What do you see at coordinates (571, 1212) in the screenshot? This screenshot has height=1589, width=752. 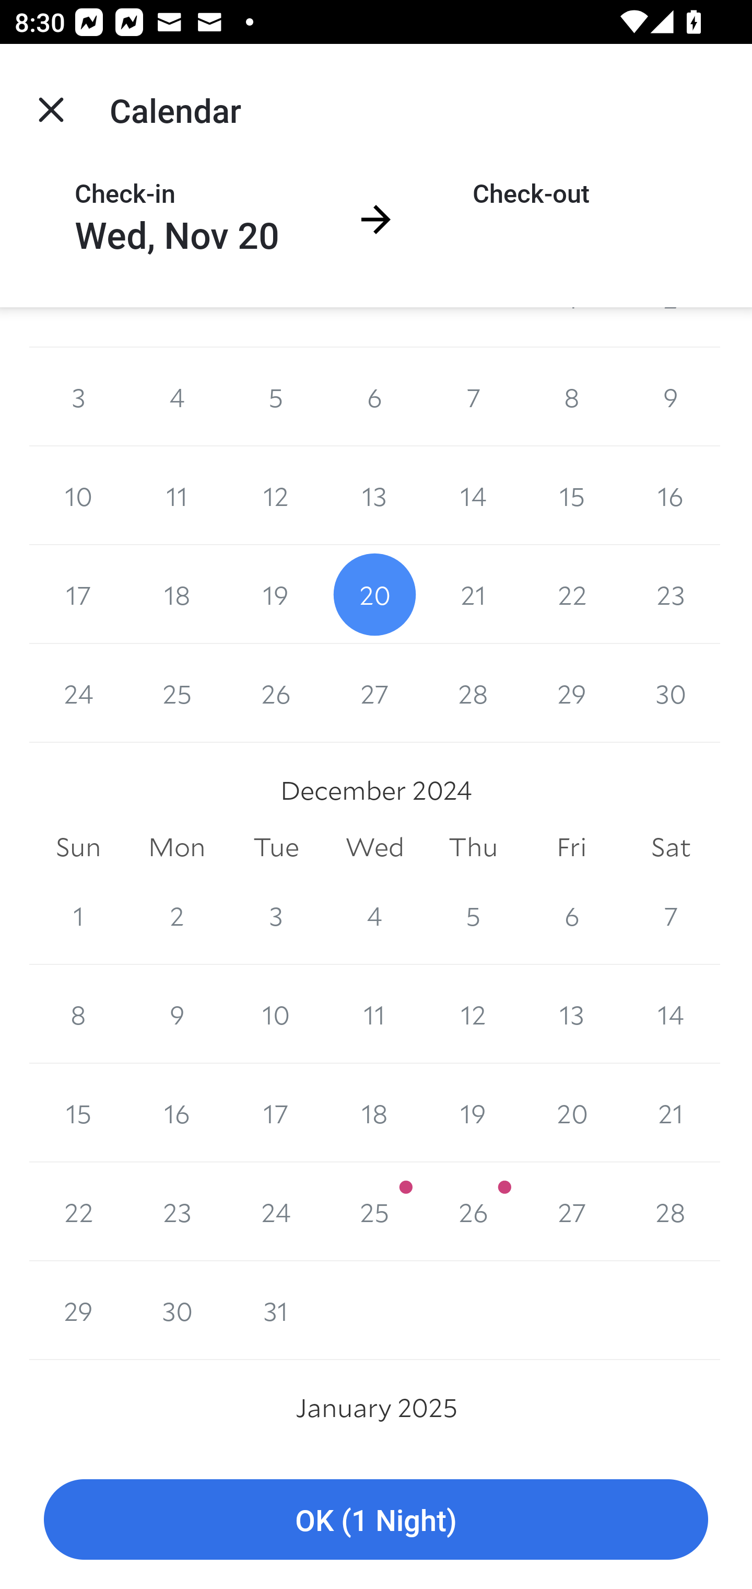 I see `27 27 December 2024` at bounding box center [571, 1212].